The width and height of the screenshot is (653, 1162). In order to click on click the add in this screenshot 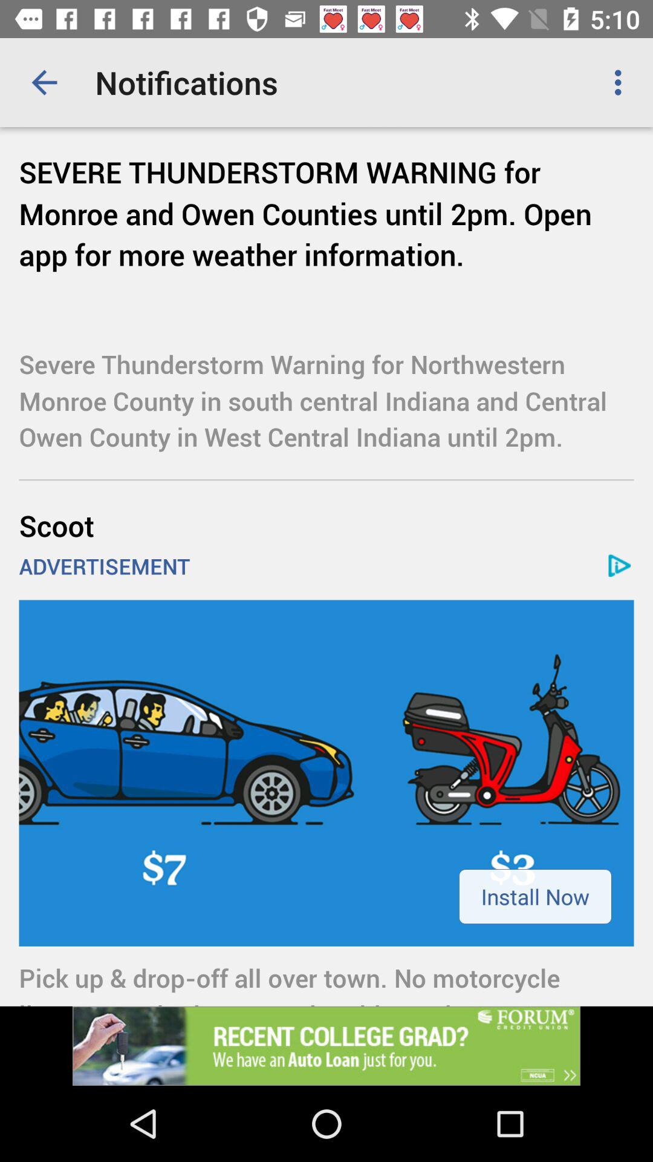, I will do `click(326, 1046)`.